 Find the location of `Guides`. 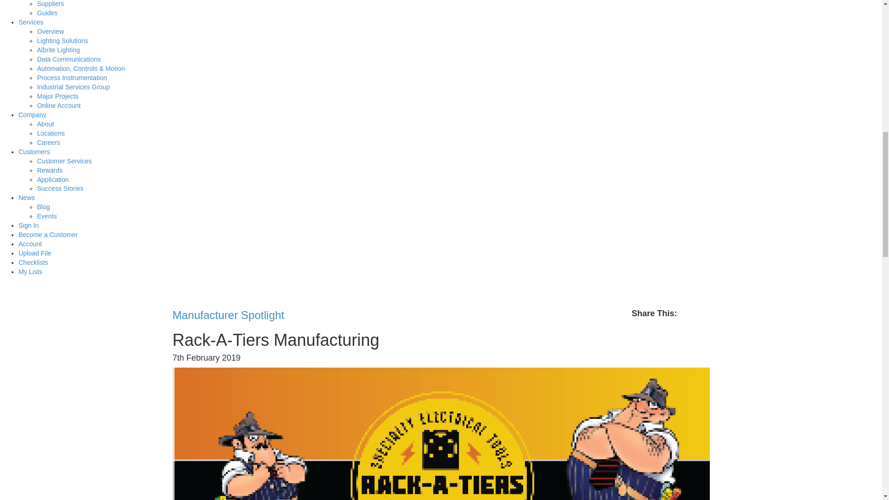

Guides is located at coordinates (47, 13).